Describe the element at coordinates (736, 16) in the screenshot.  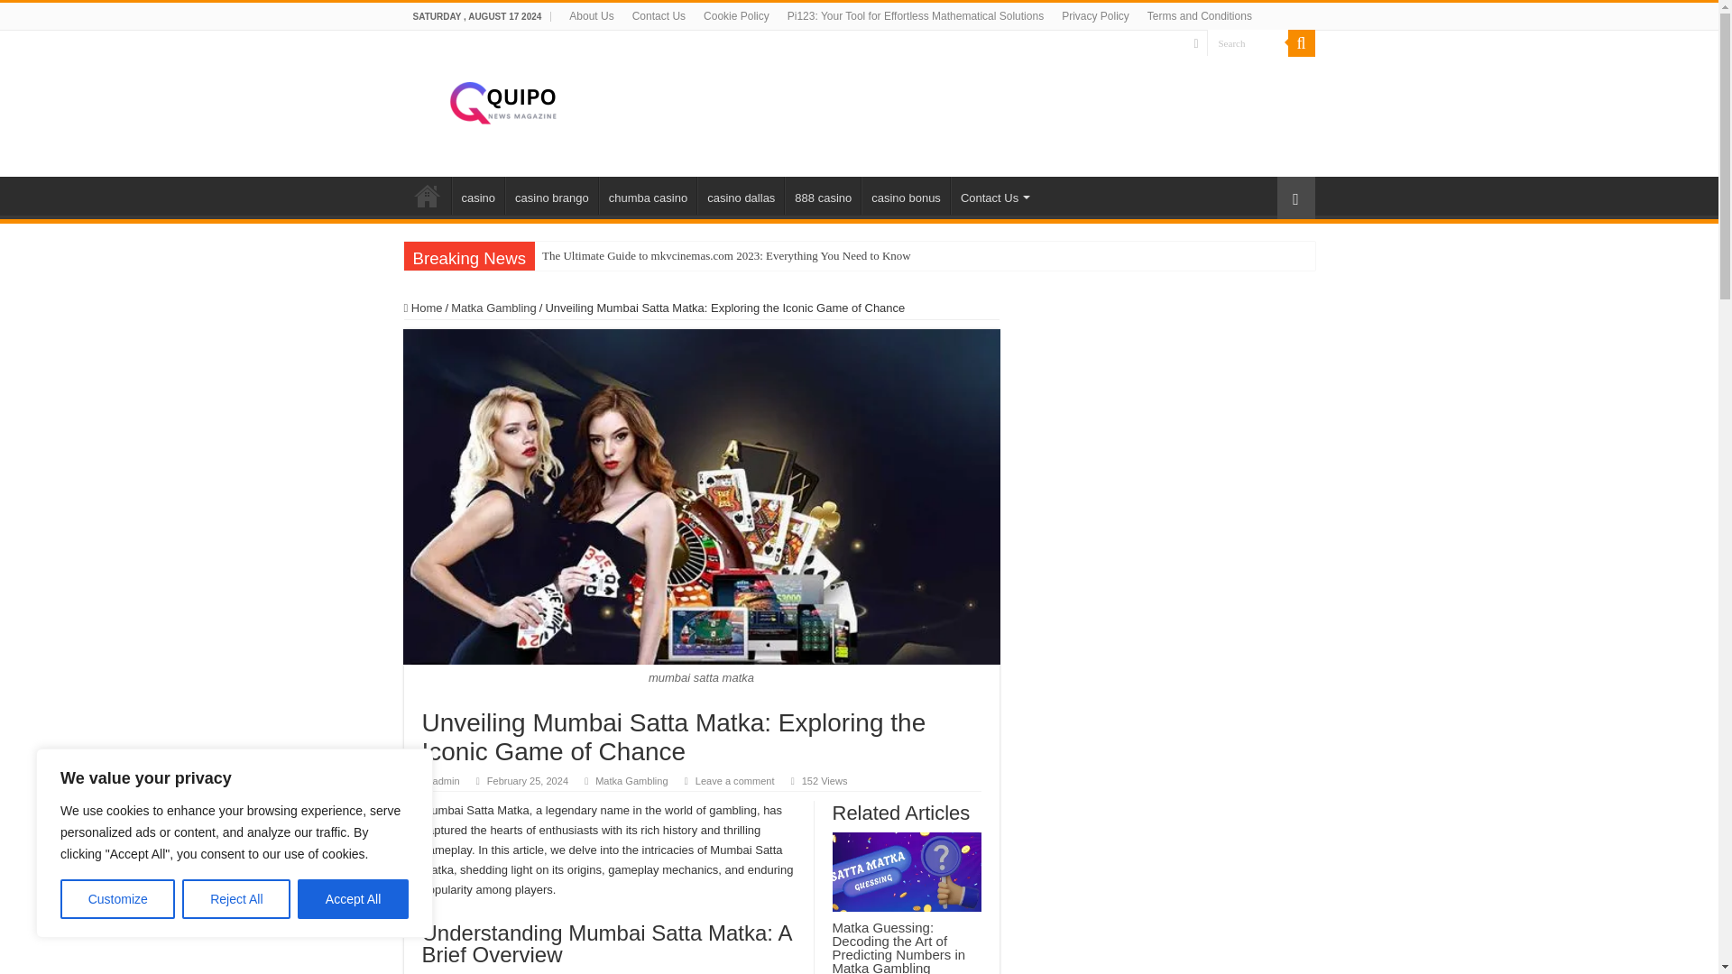
I see `Cookie Policy` at that location.